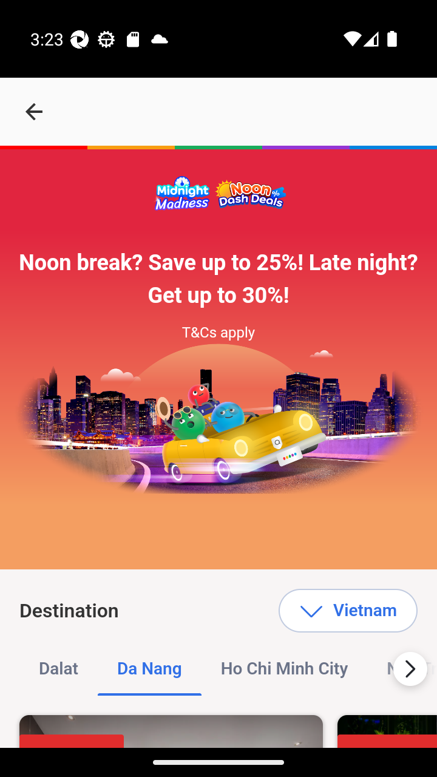 This screenshot has width=437, height=777. I want to click on Dalat, so click(59, 669).